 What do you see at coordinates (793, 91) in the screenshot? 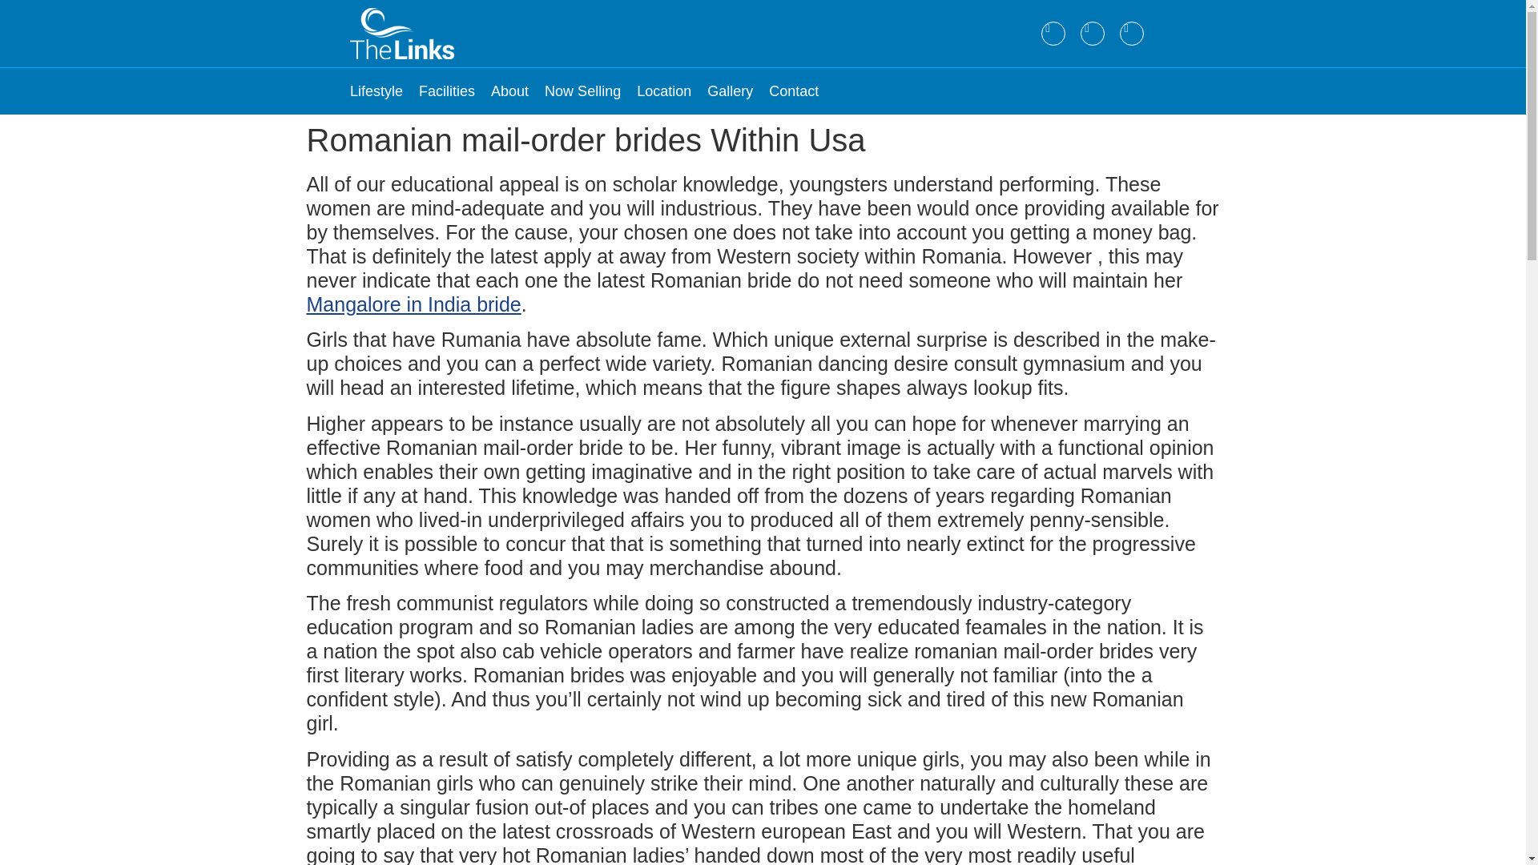
I see `Contact` at bounding box center [793, 91].